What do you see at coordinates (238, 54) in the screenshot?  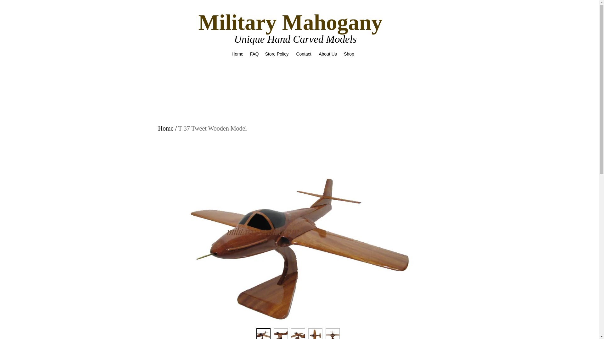 I see `Home` at bounding box center [238, 54].